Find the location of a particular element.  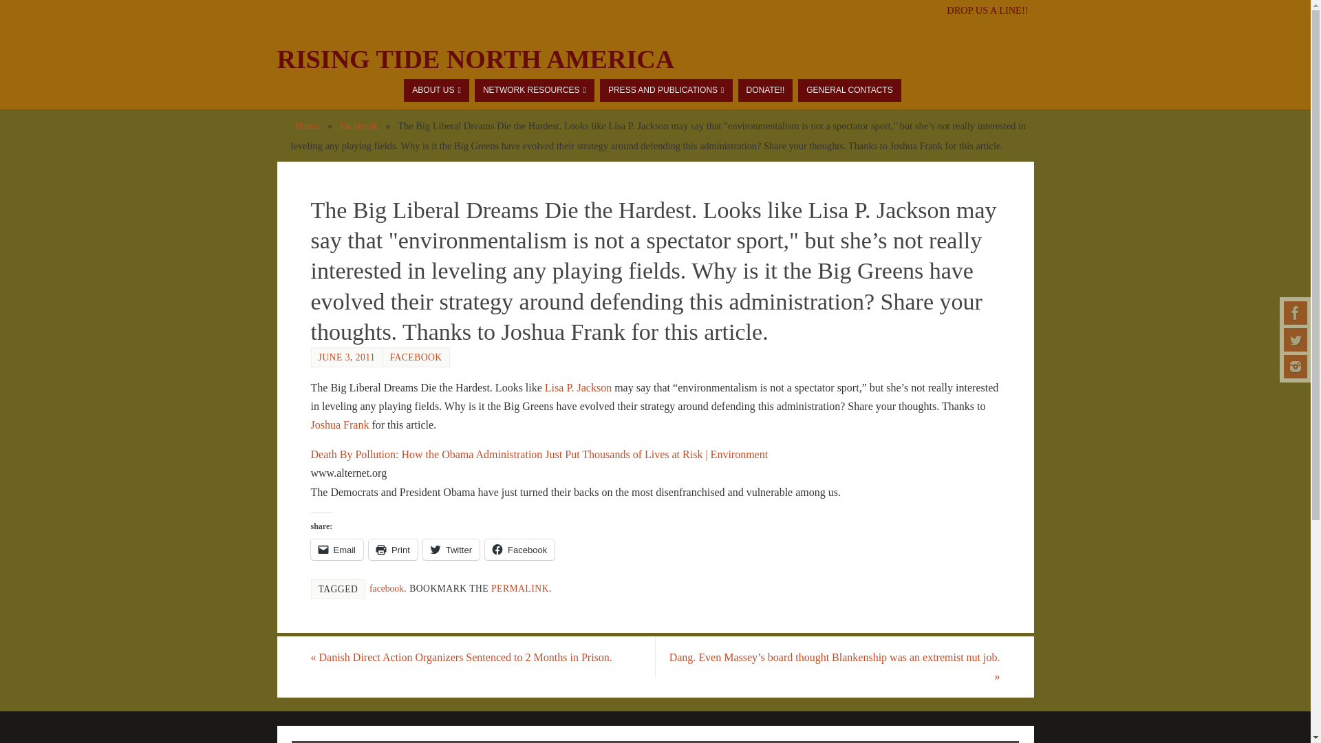

ABOUT US is located at coordinates (436, 89).